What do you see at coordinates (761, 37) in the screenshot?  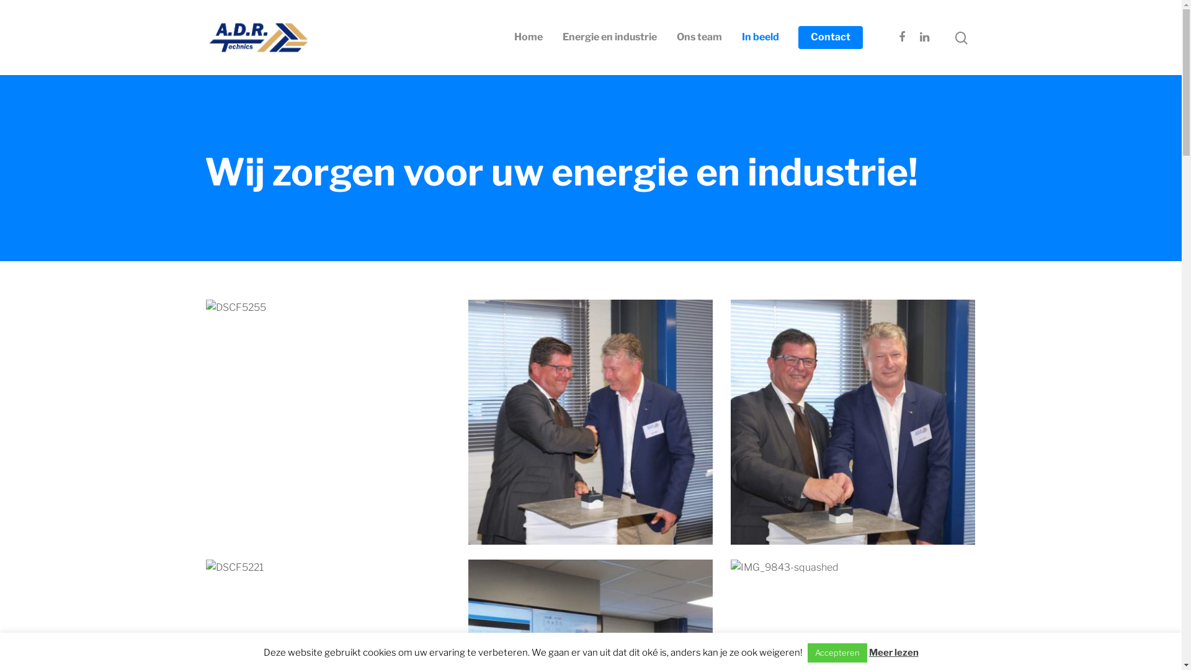 I see `In beeld` at bounding box center [761, 37].